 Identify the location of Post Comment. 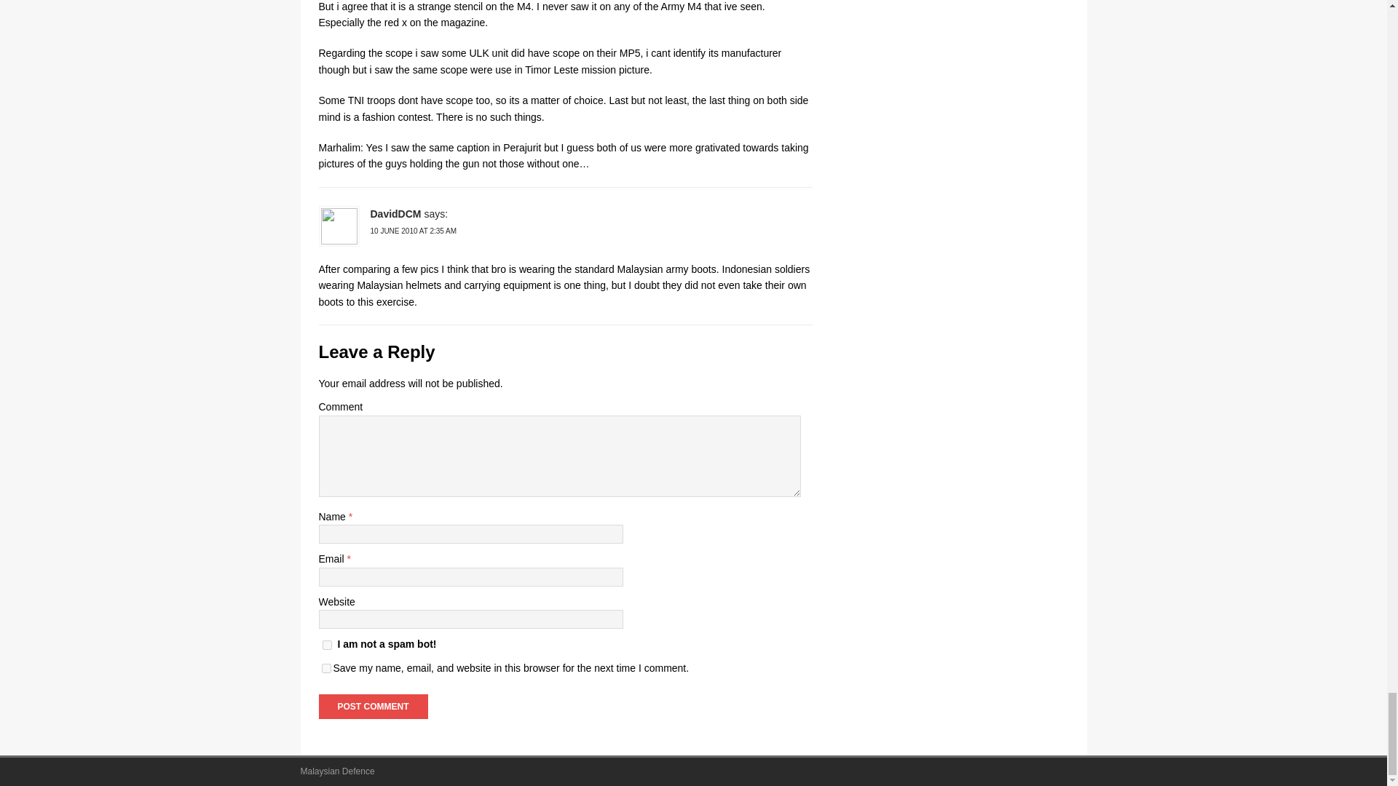
(373, 706).